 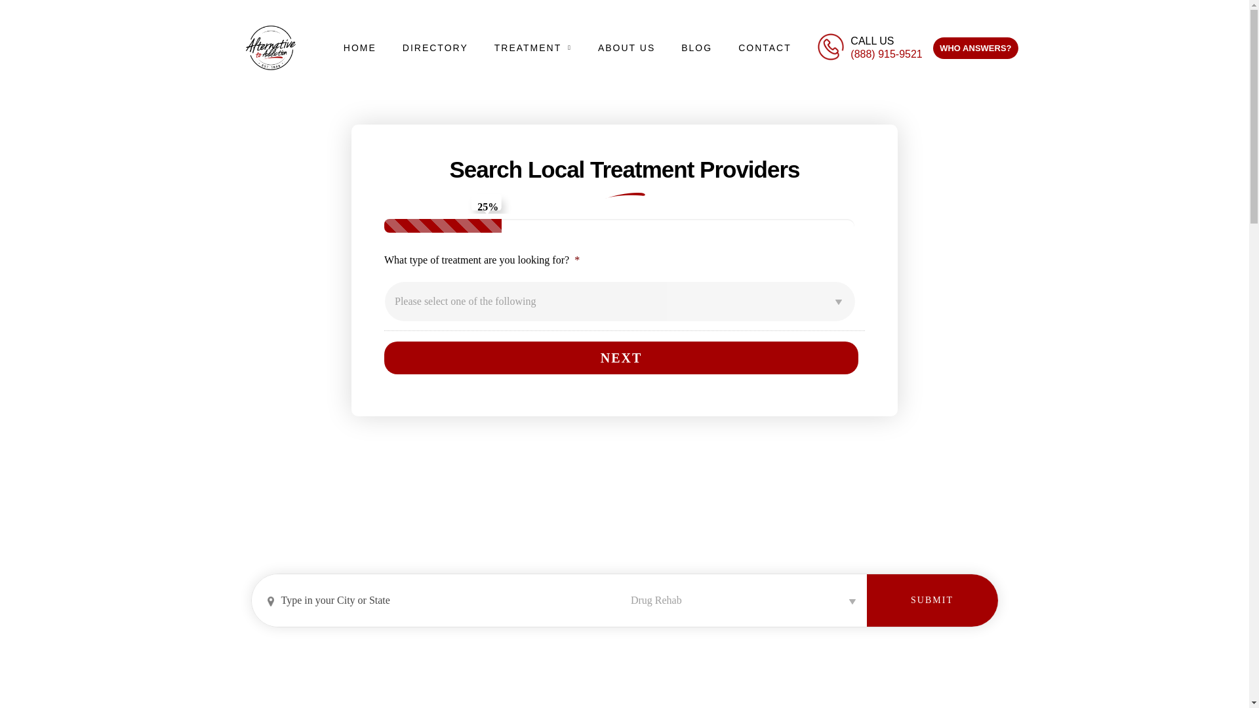 I want to click on alternative final, so click(x=270, y=47).